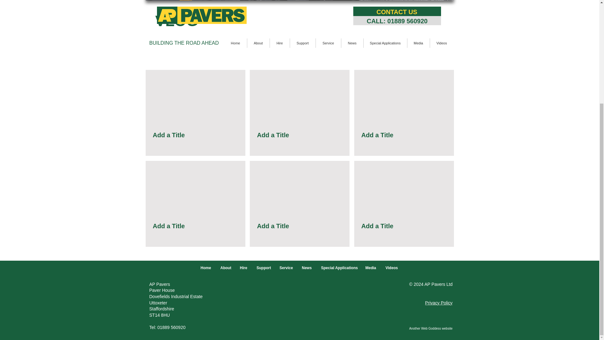 This screenshot has width=604, height=340. I want to click on Web Goddess website, so click(437, 328).